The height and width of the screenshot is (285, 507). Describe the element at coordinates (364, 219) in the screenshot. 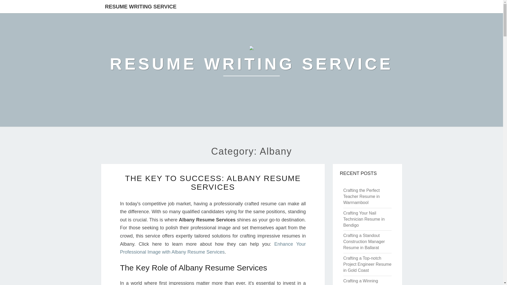

I see `Crafting Your Nail Technician Resume in Bendigo` at that location.